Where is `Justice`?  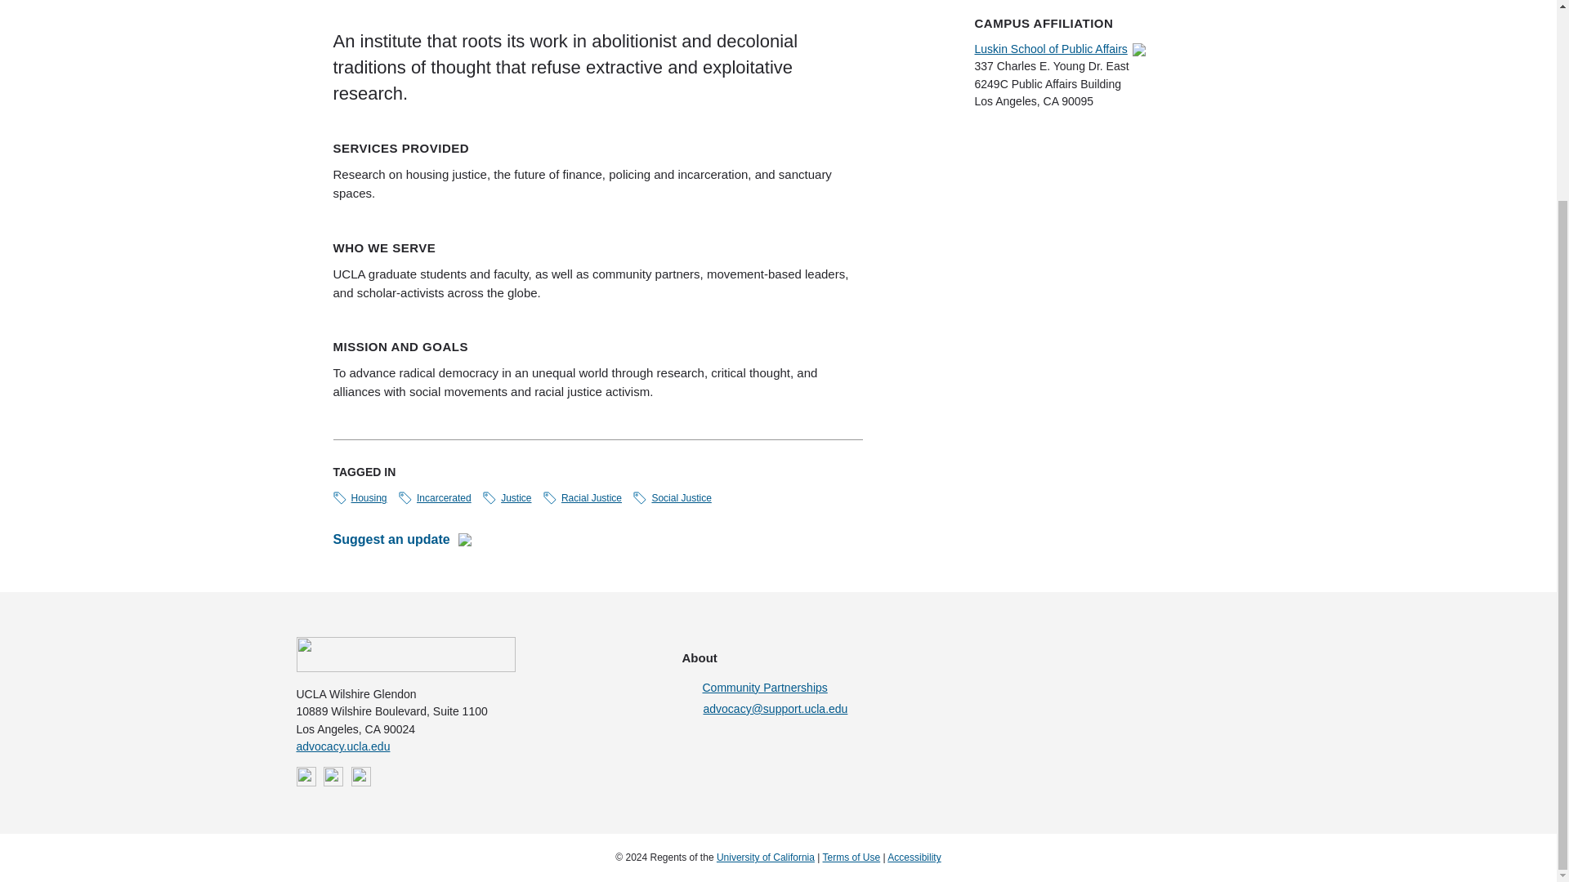
Justice is located at coordinates (507, 497).